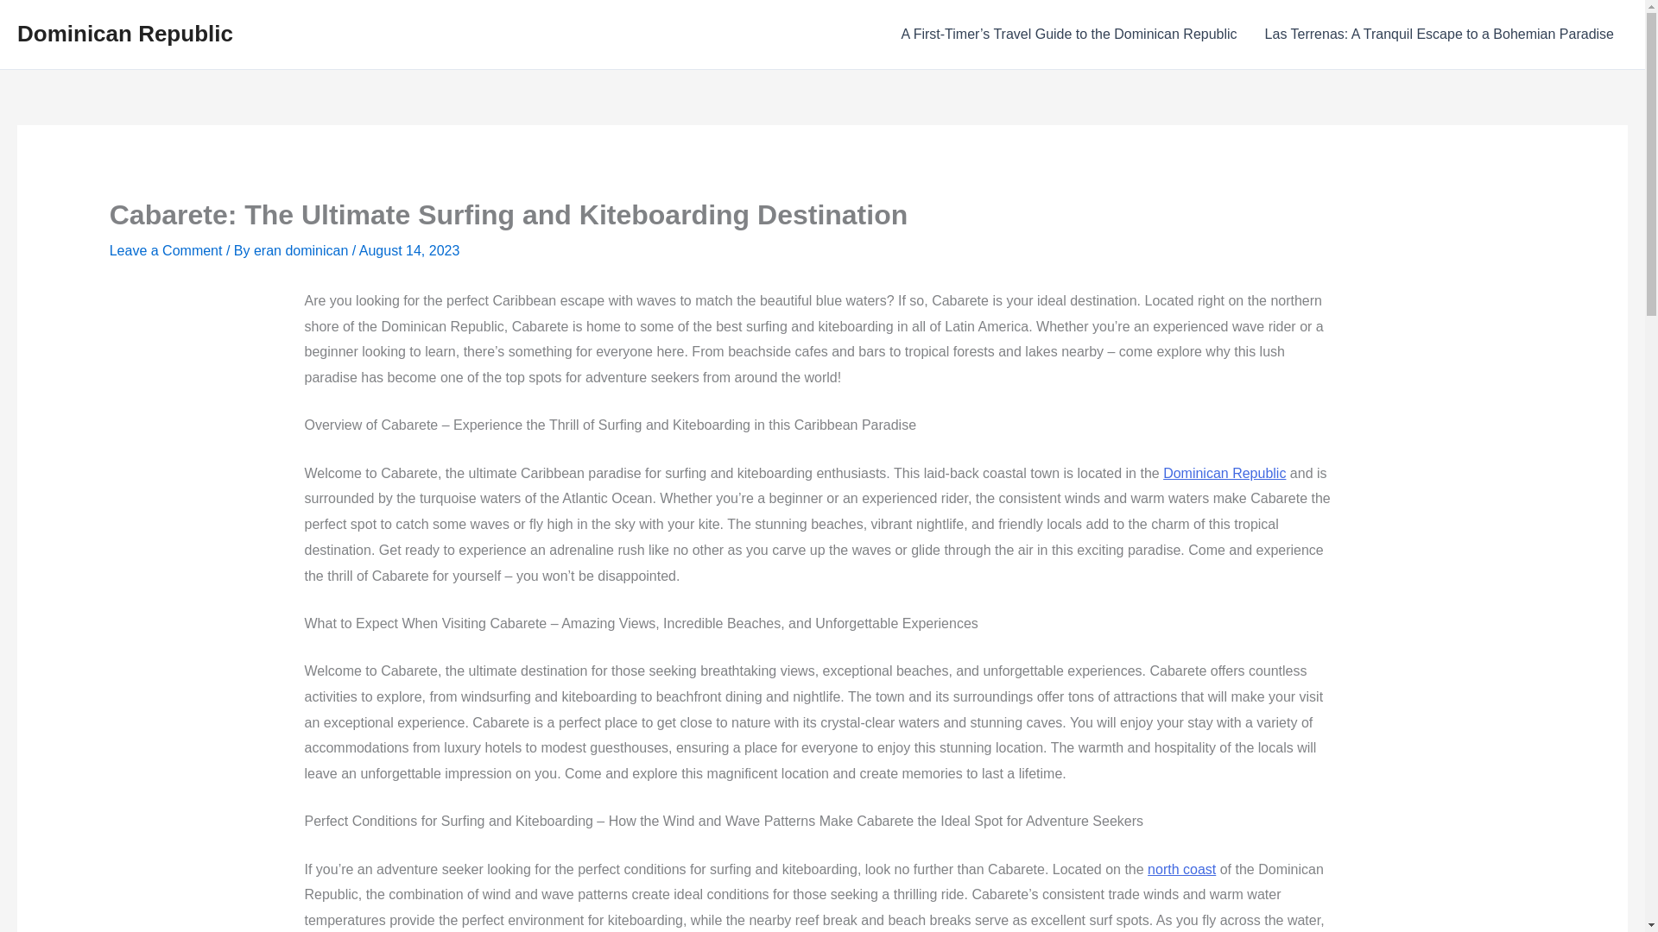  Describe the element at coordinates (166, 250) in the screenshot. I see `Leave a Comment` at that location.